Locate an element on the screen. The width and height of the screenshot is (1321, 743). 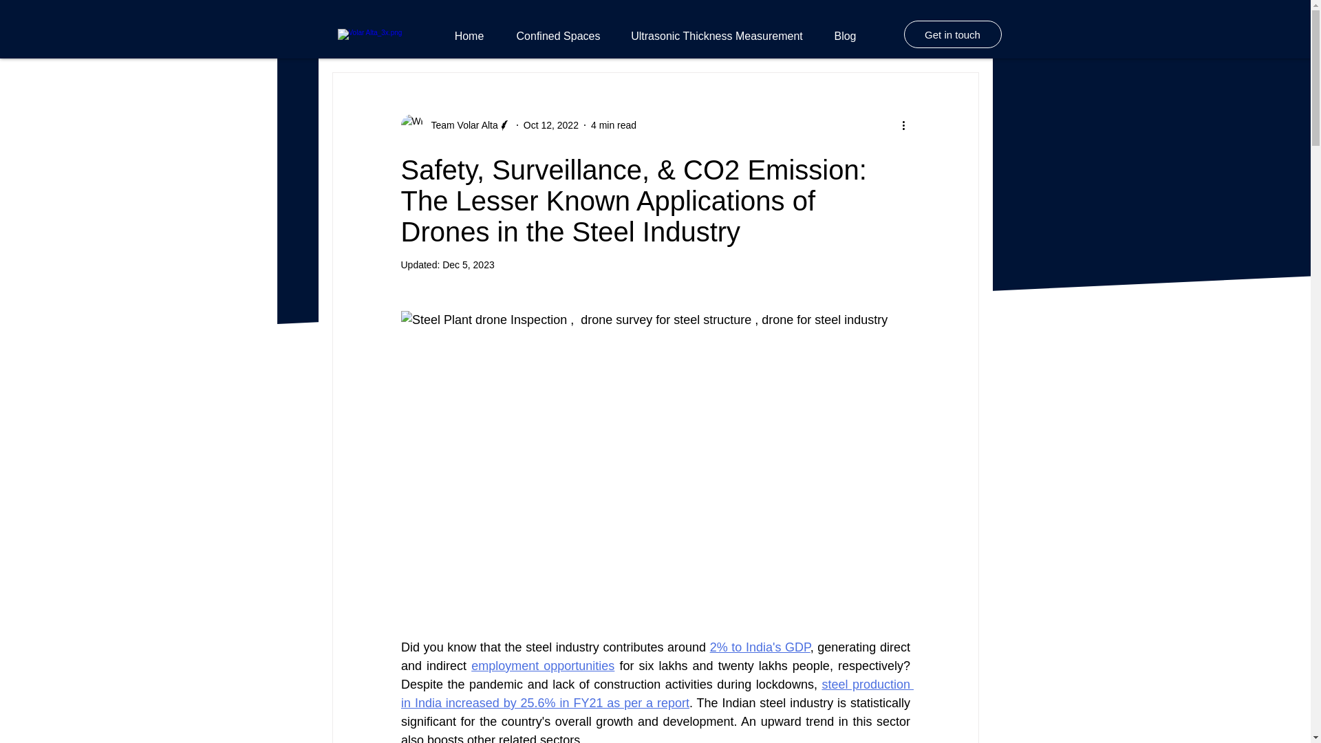
Team Volar Alta is located at coordinates (460, 125).